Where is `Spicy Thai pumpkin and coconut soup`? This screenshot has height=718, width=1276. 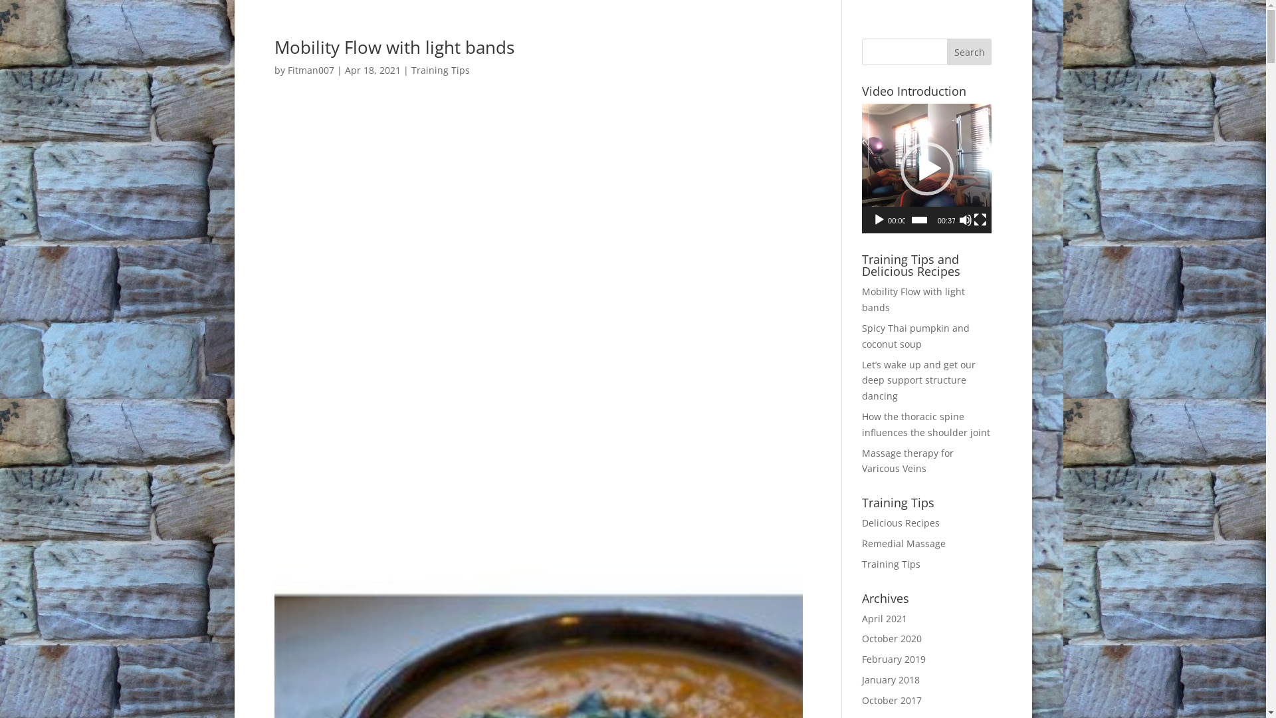
Spicy Thai pumpkin and coconut soup is located at coordinates (916, 336).